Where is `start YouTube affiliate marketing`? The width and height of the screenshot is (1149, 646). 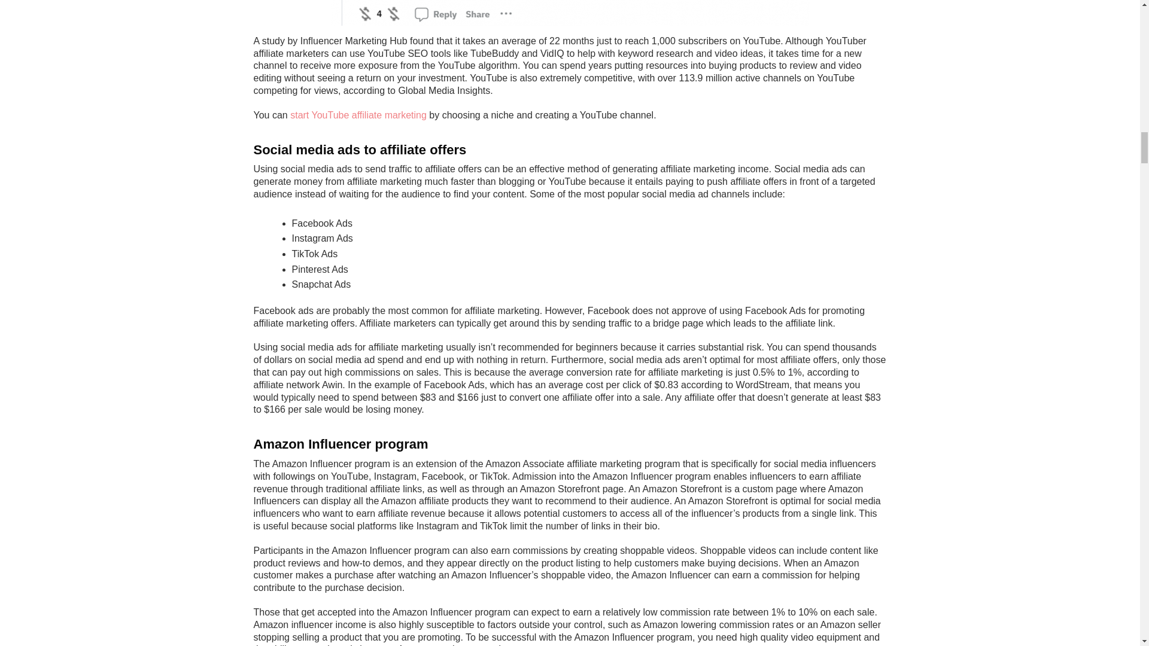
start YouTube affiliate marketing is located at coordinates (358, 115).